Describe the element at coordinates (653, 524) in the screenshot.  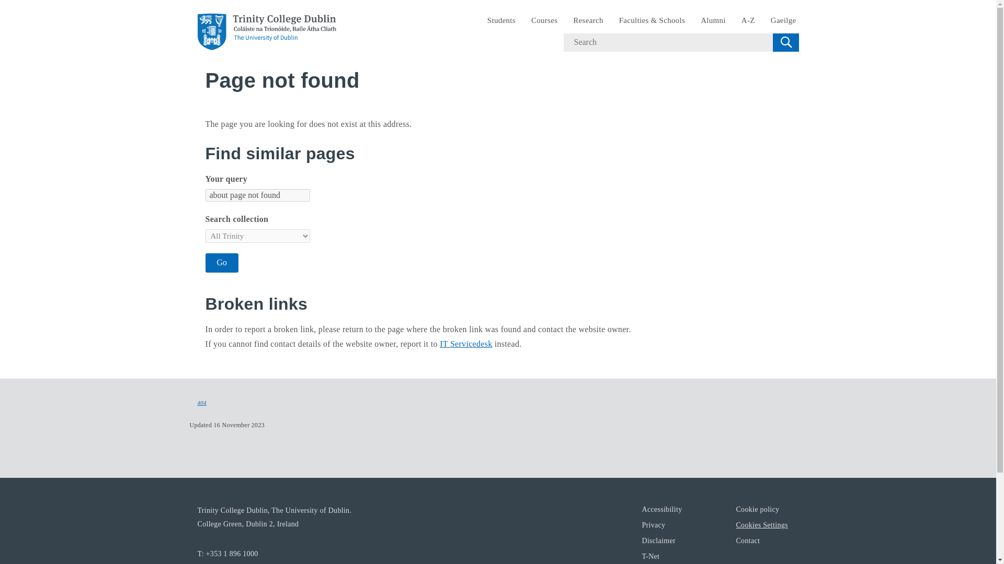
I see `Privacy` at that location.